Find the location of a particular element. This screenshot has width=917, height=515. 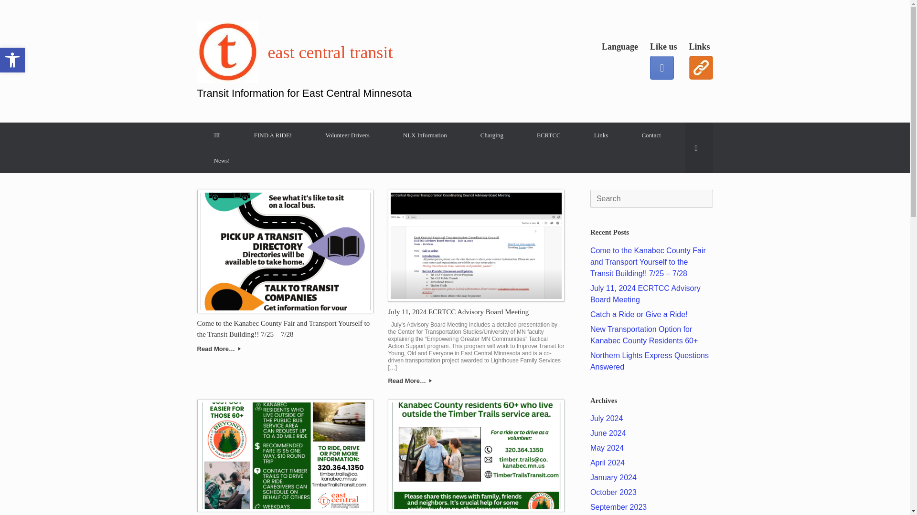

east central transit is located at coordinates (304, 52).